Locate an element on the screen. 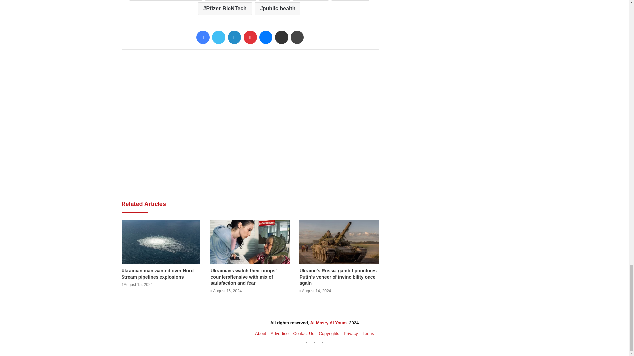  Pfizer-BioNTech is located at coordinates (225, 9).